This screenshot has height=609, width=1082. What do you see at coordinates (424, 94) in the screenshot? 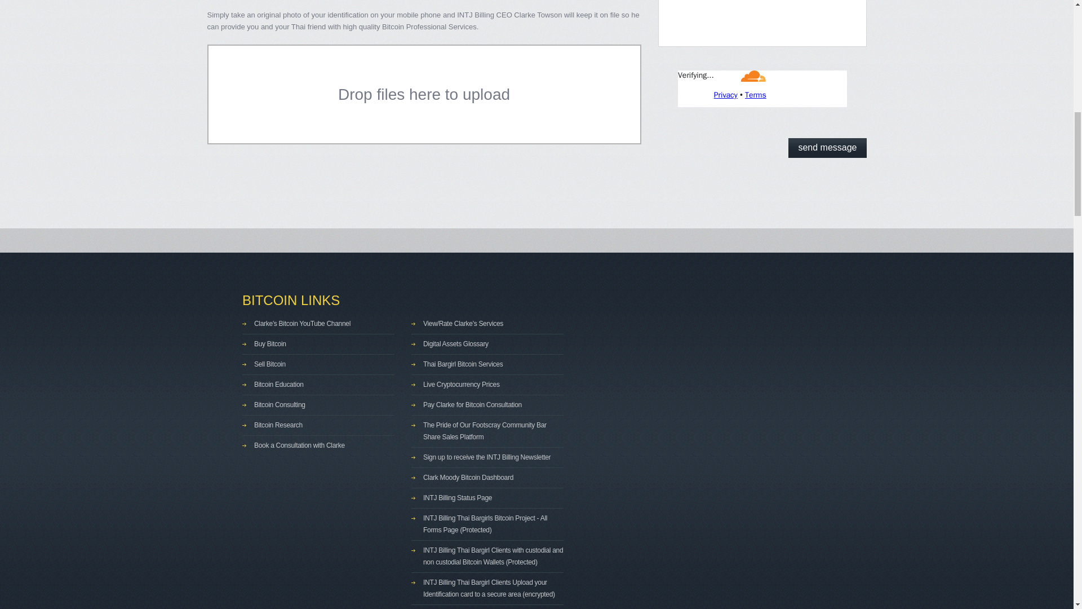
I see `Drop files here to upload` at bounding box center [424, 94].